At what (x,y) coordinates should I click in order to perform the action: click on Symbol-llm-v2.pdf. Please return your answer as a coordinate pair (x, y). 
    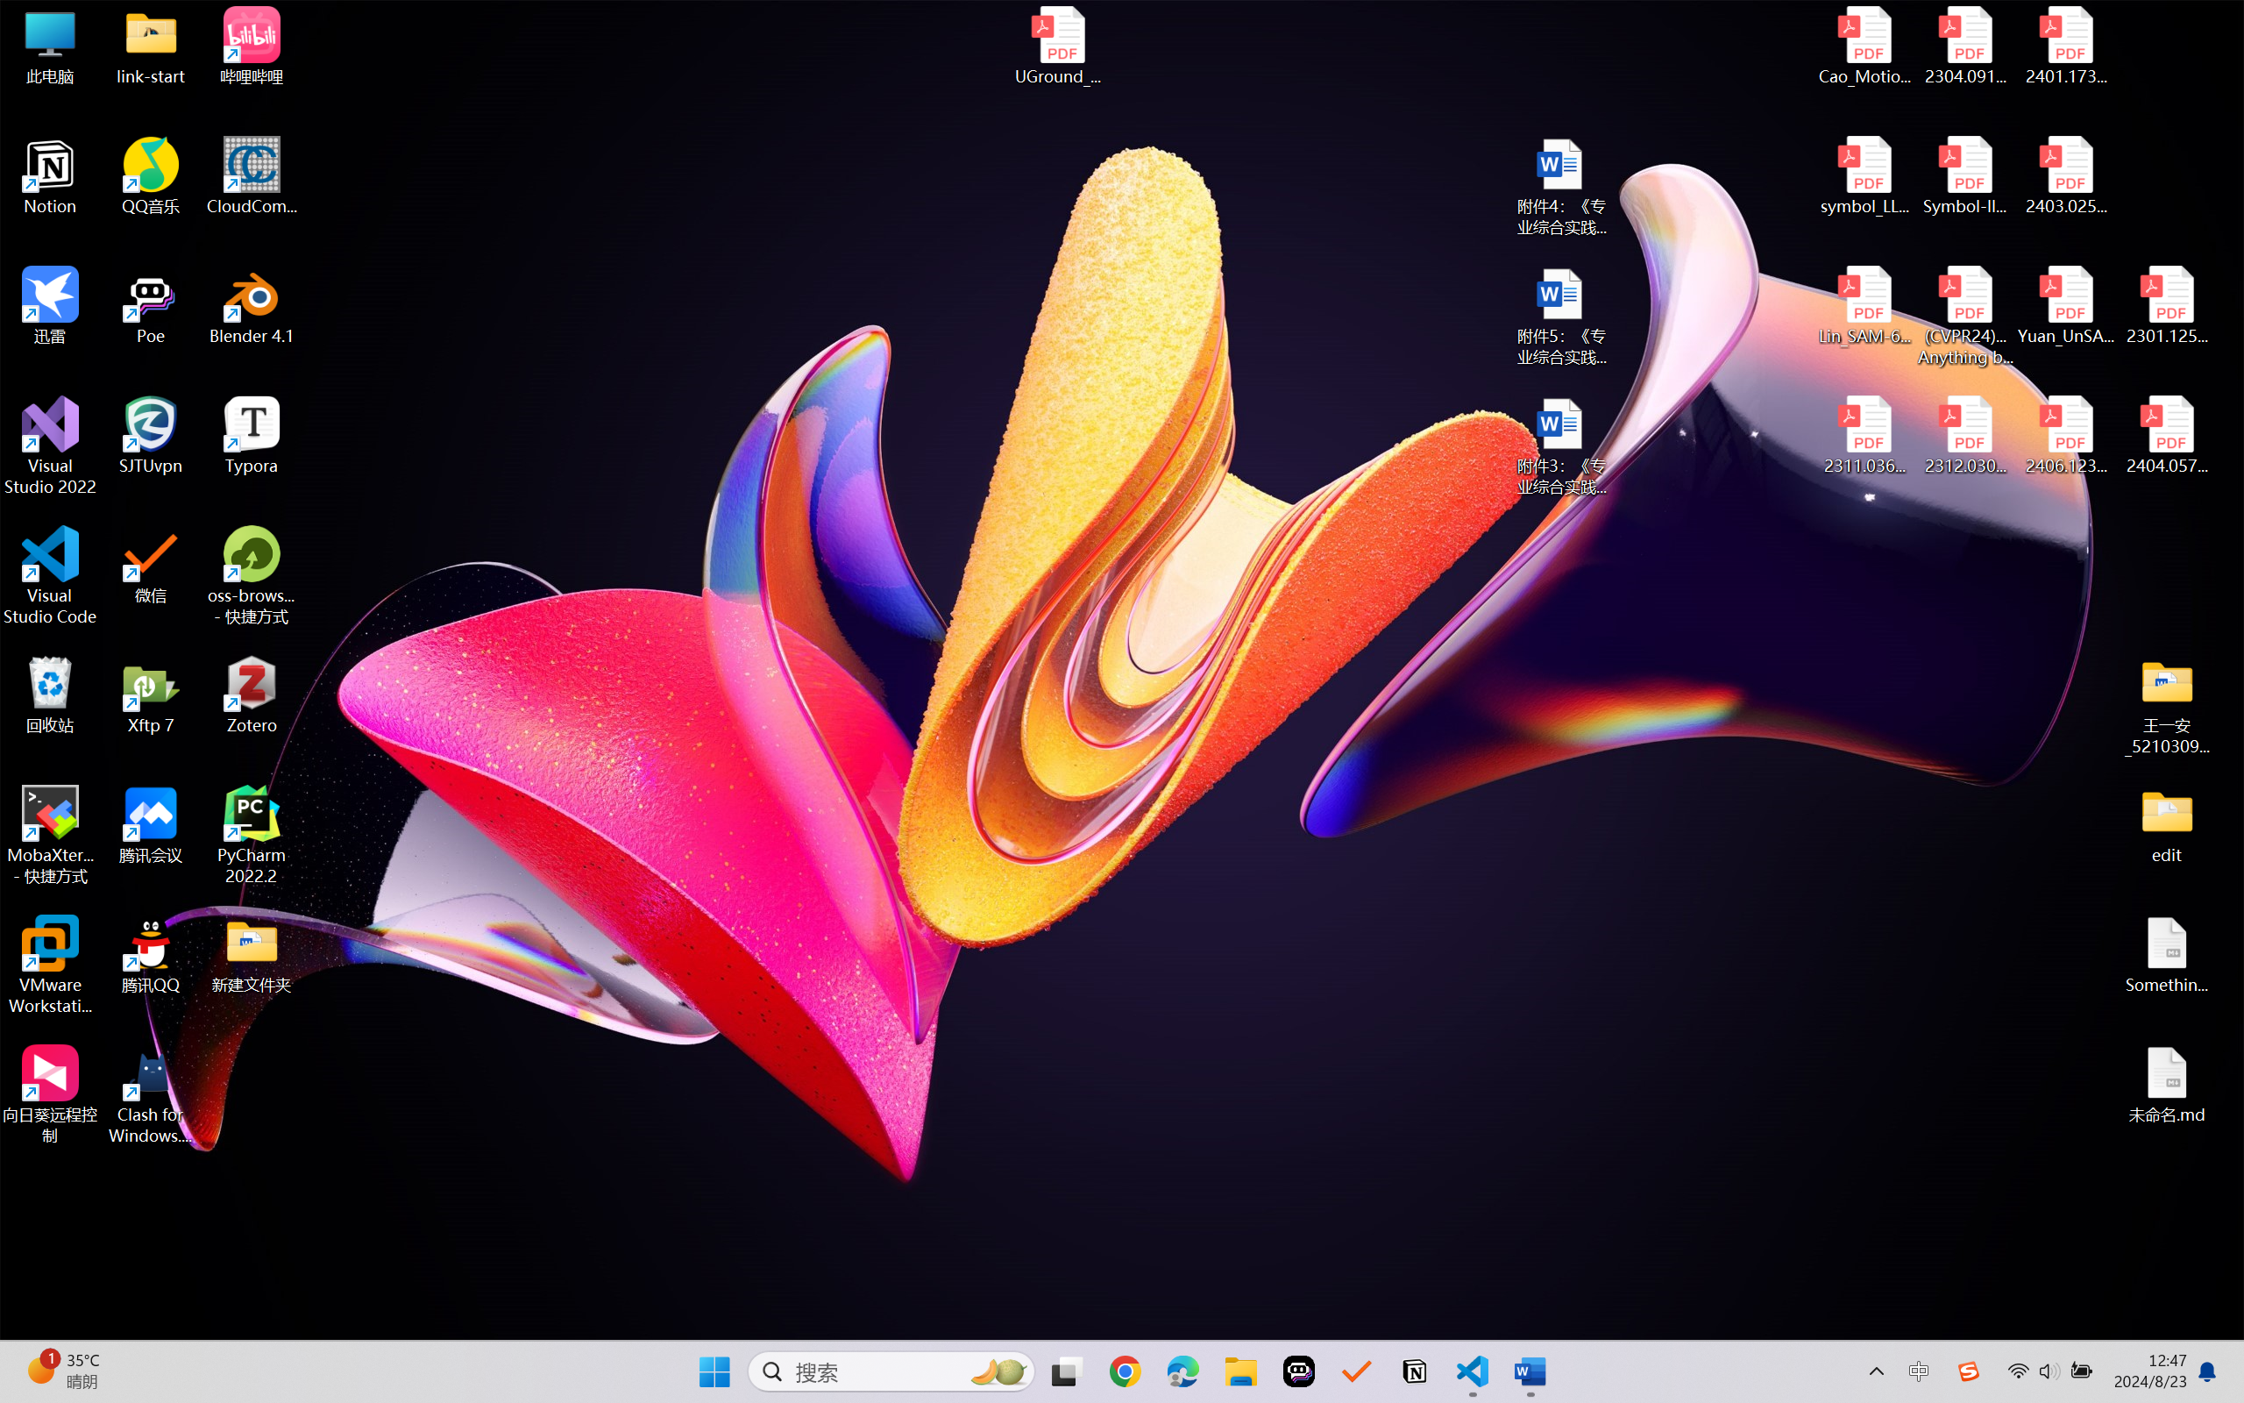
    Looking at the image, I should click on (1965, 176).